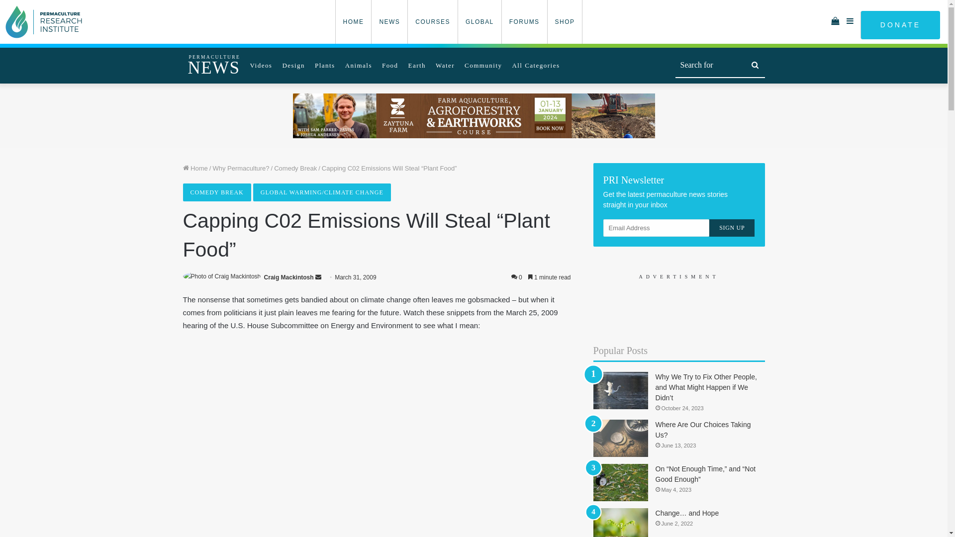  What do you see at coordinates (536, 66) in the screenshot?
I see `All Categories` at bounding box center [536, 66].